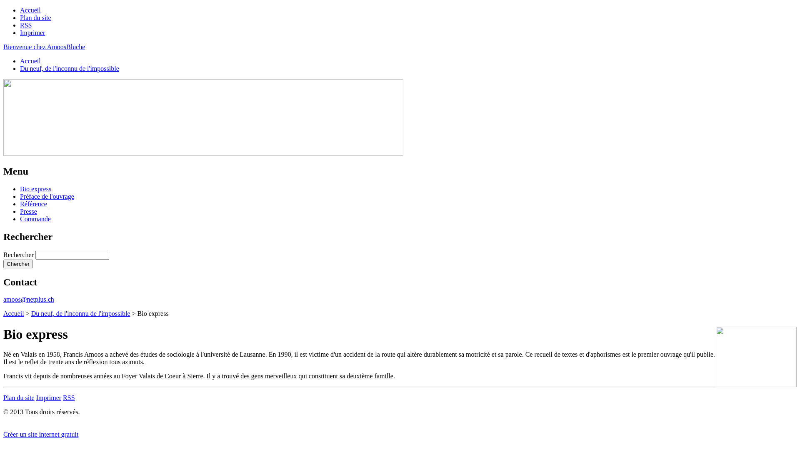 The width and height of the screenshot is (800, 450). Describe the element at coordinates (70, 68) in the screenshot. I see `Du neuf, de l'inconnu de l'impossible` at that location.